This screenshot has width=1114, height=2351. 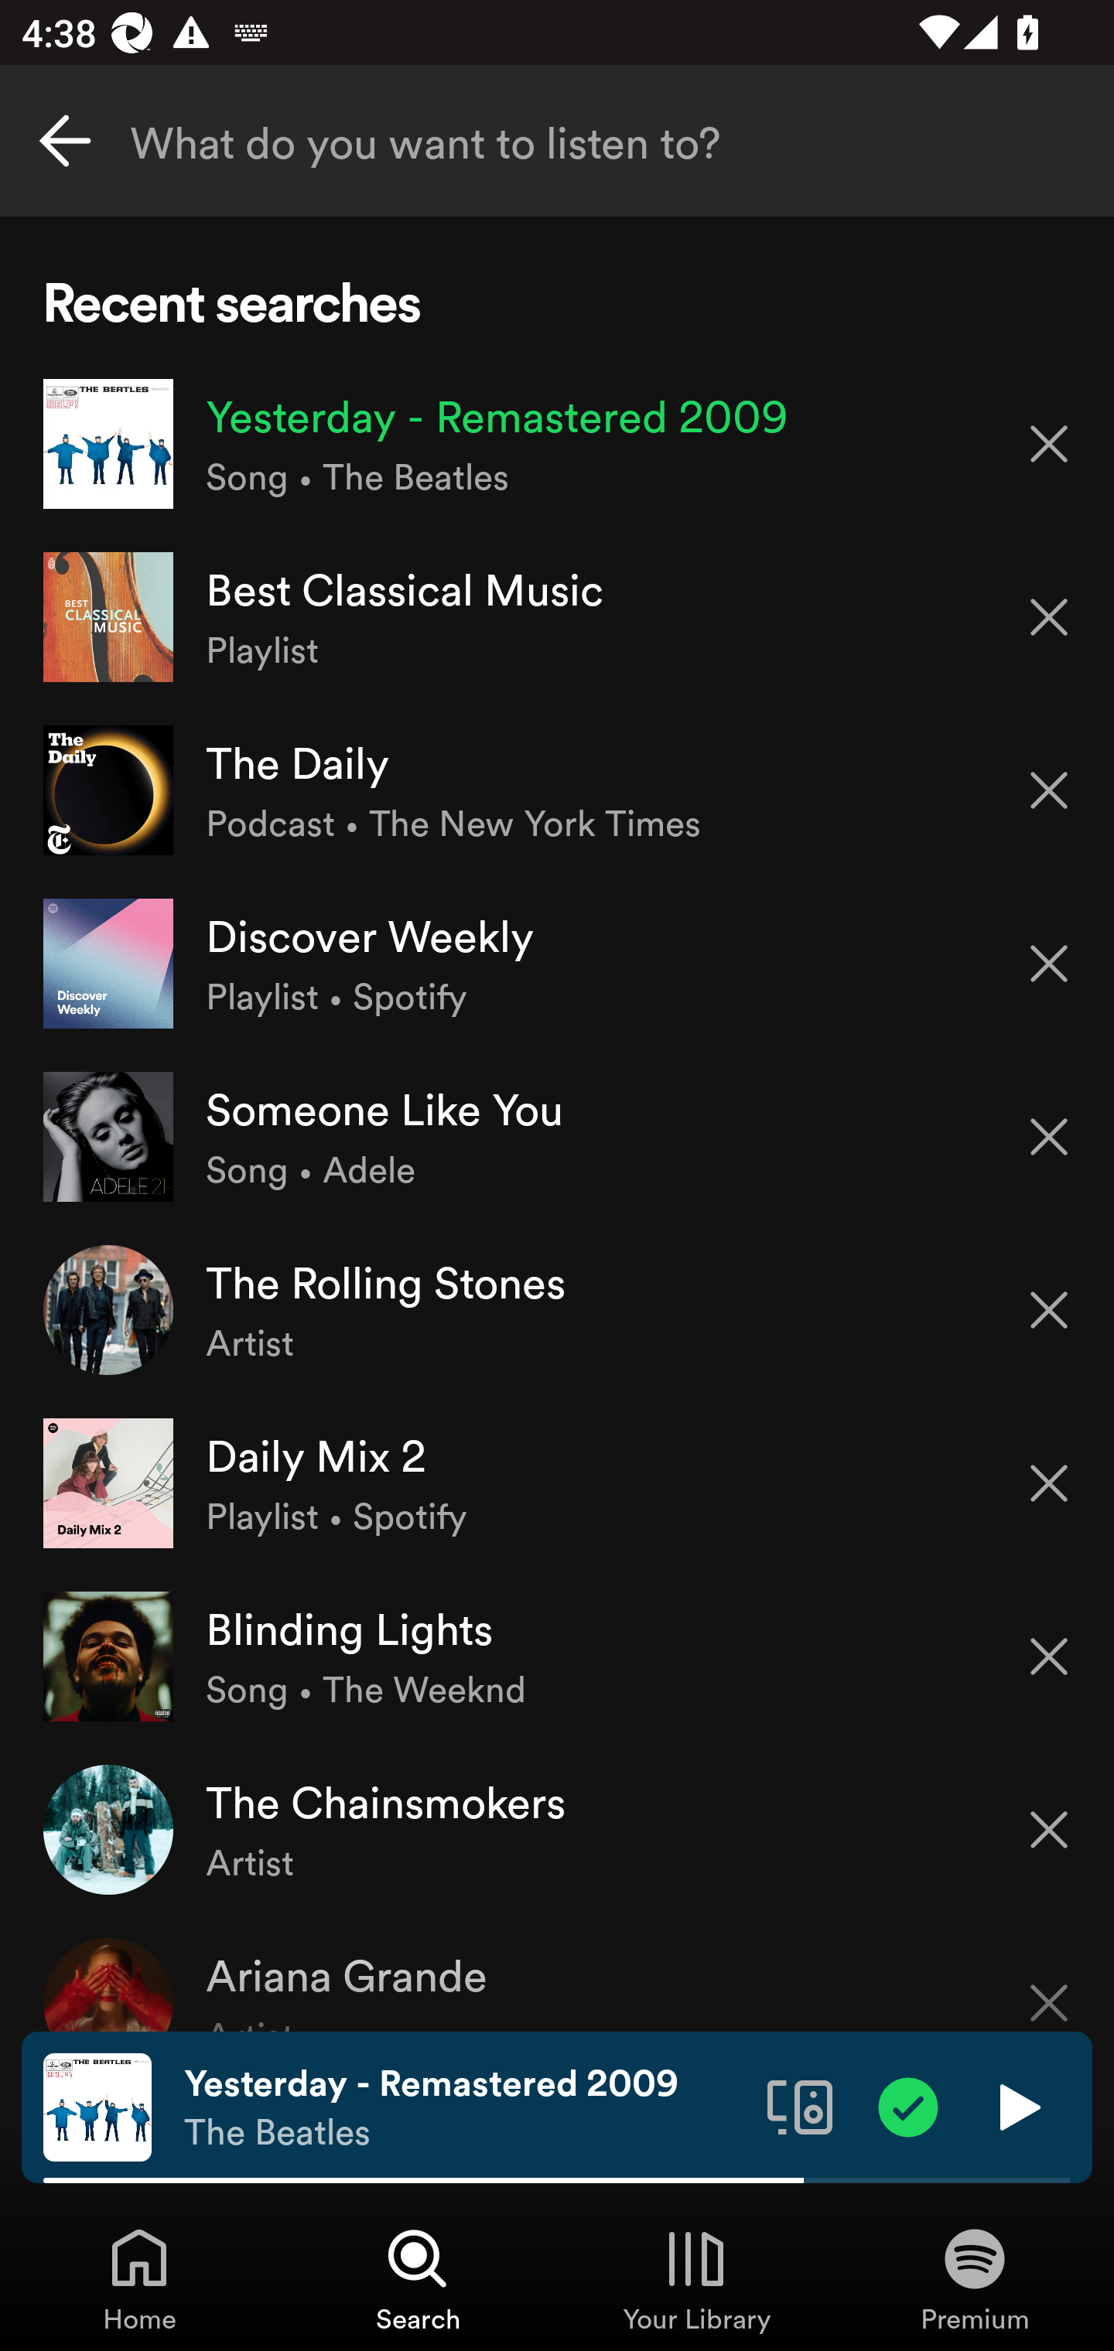 What do you see at coordinates (557, 1828) in the screenshot?
I see `The Chainsmokers Artist Remove` at bounding box center [557, 1828].